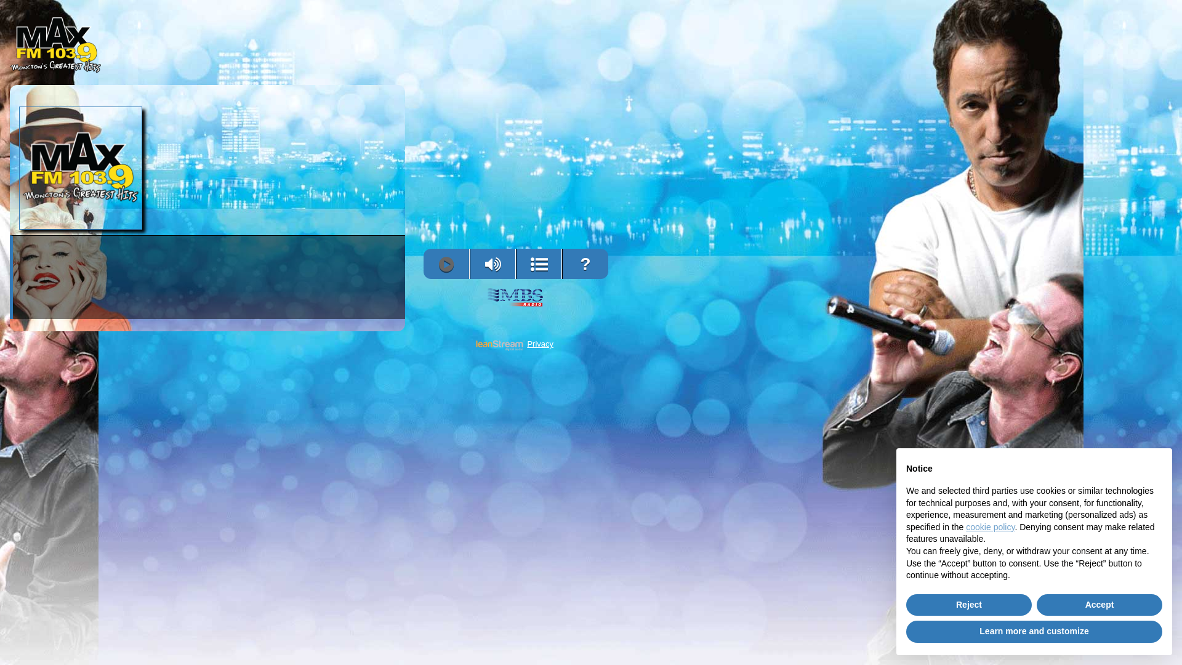  I want to click on Play, so click(446, 265).